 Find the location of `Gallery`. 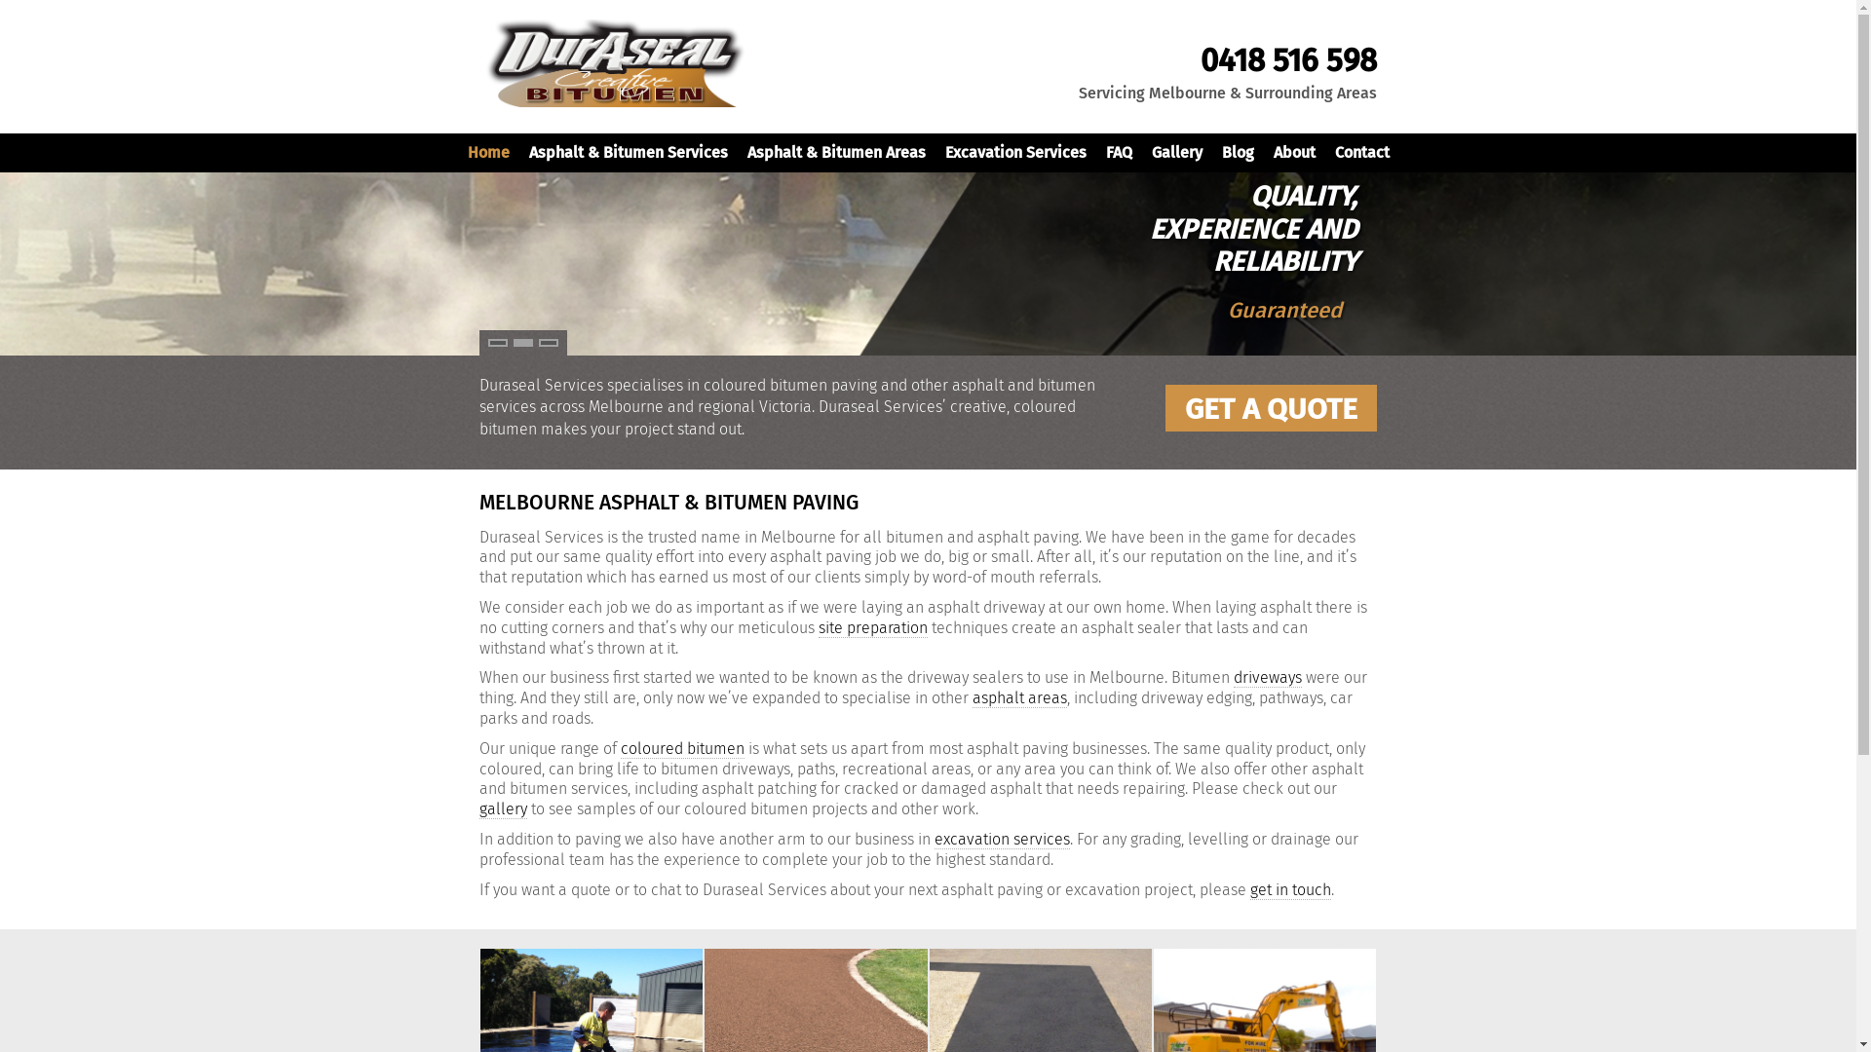

Gallery is located at coordinates (1177, 153).